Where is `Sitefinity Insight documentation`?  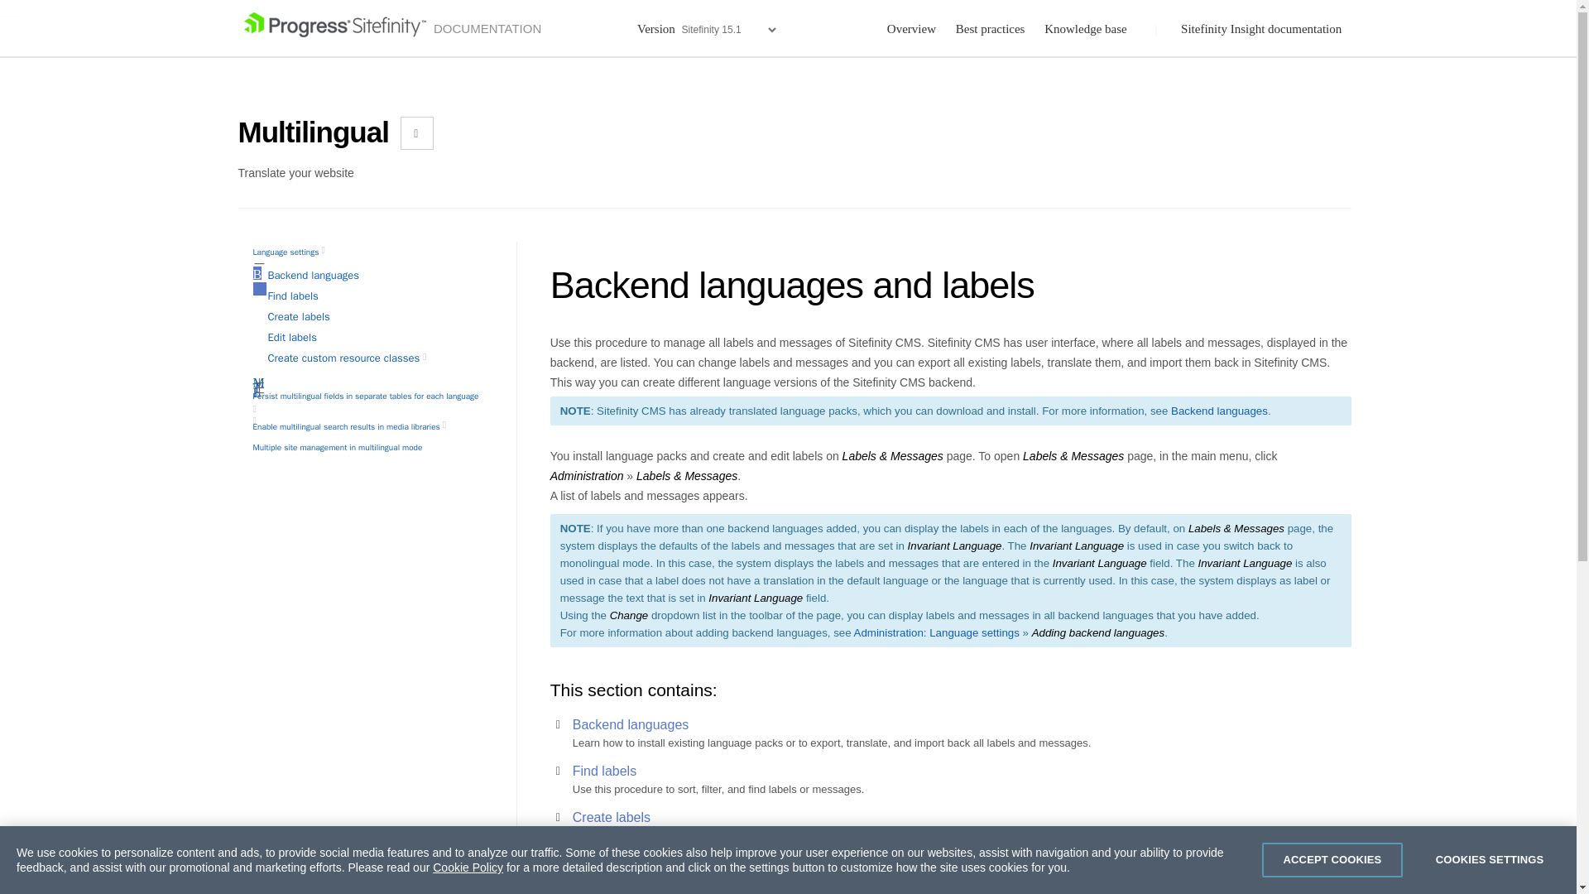 Sitefinity Insight documentation is located at coordinates (1263, 29).